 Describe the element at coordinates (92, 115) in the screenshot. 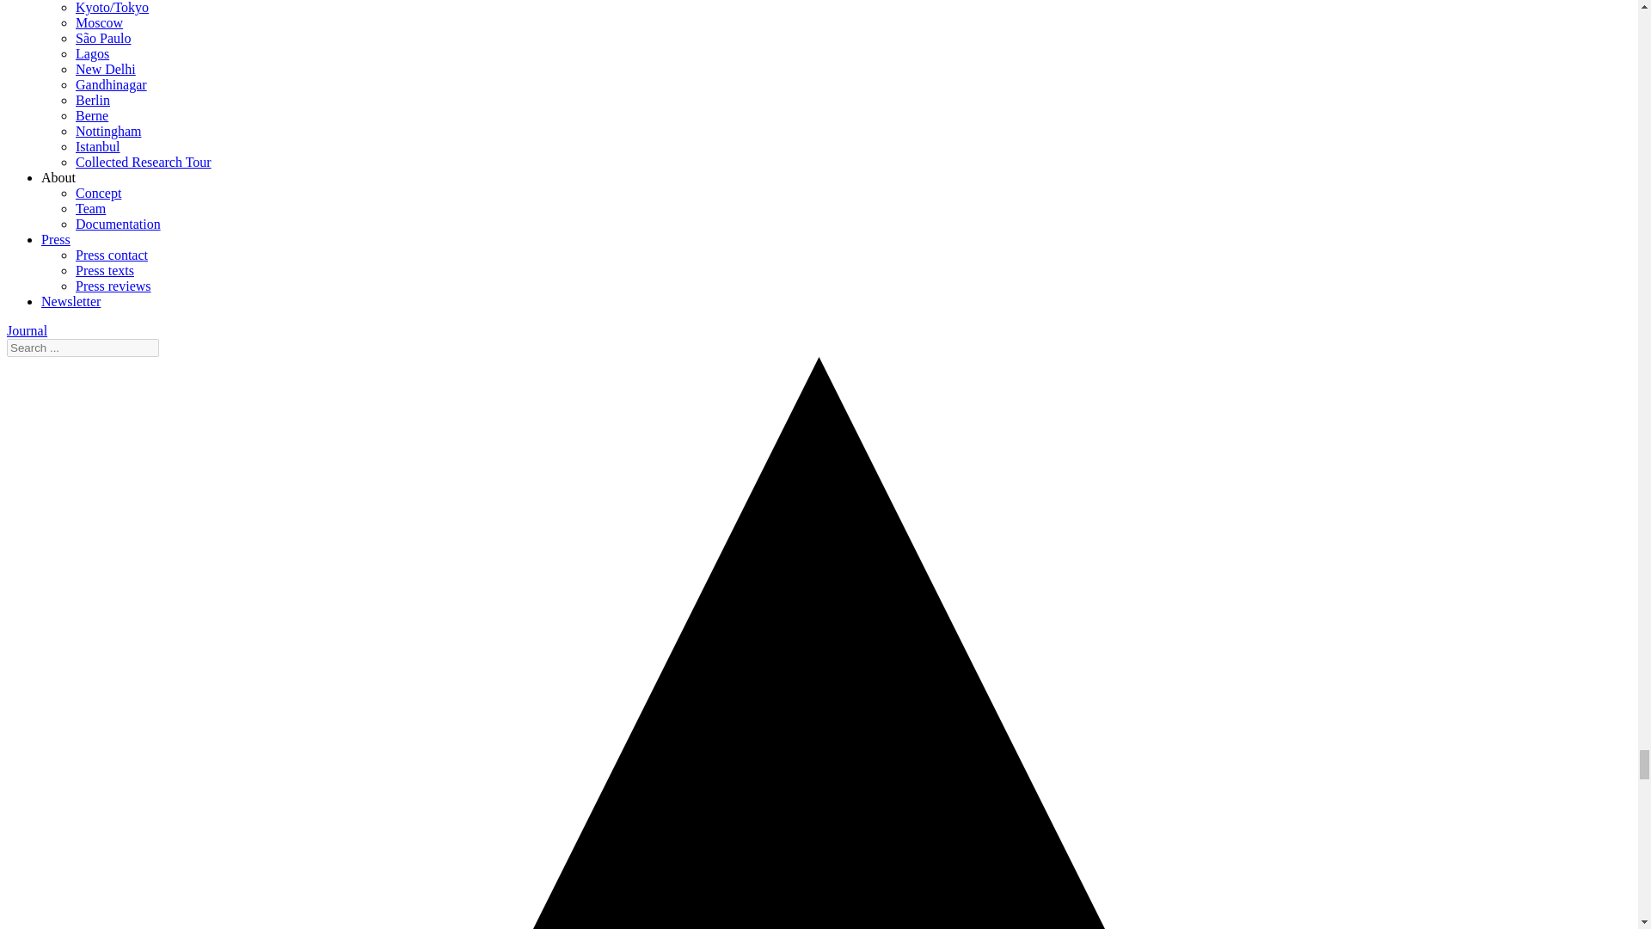

I see `Berne` at that location.